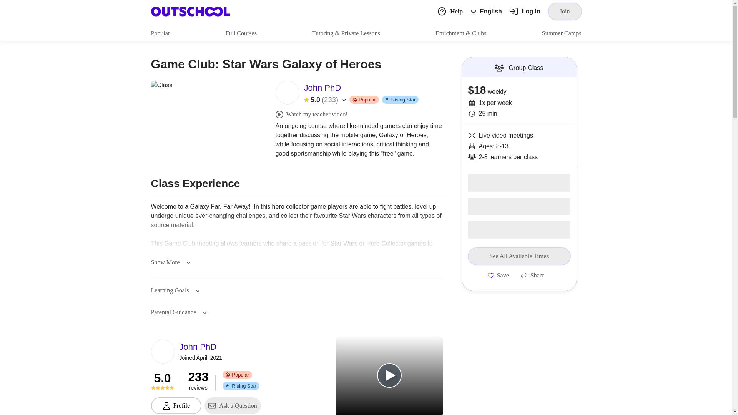 The image size is (738, 415). Describe the element at coordinates (201, 347) in the screenshot. I see `John PhD` at that location.